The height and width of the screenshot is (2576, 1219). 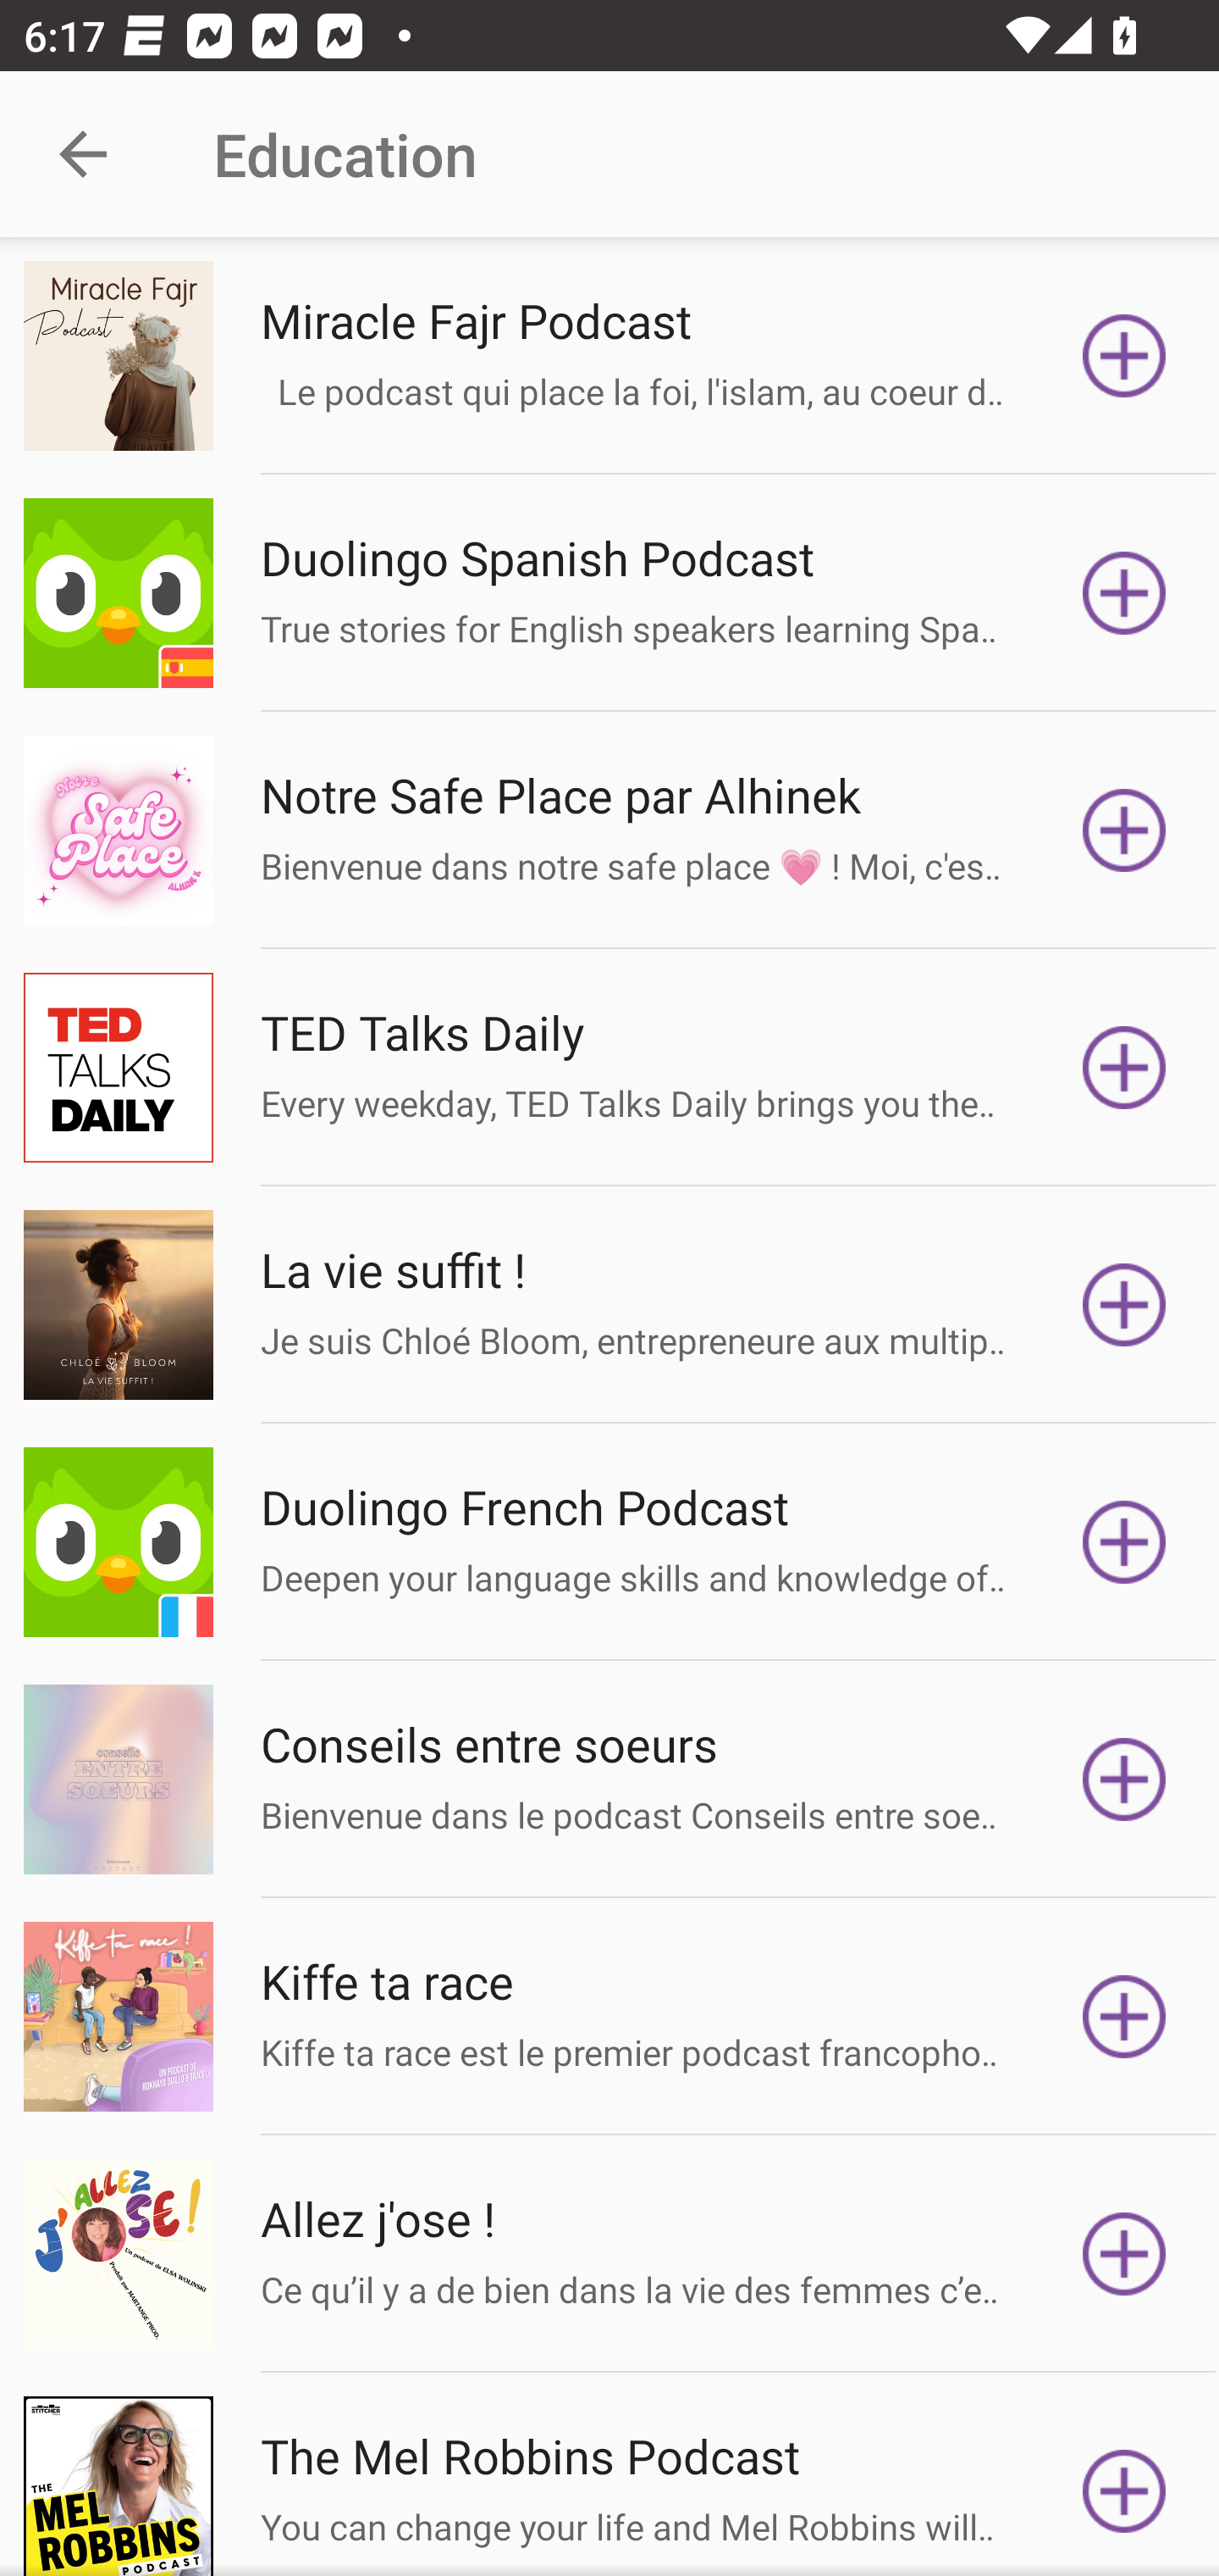 What do you see at coordinates (1124, 356) in the screenshot?
I see `Subscribe` at bounding box center [1124, 356].